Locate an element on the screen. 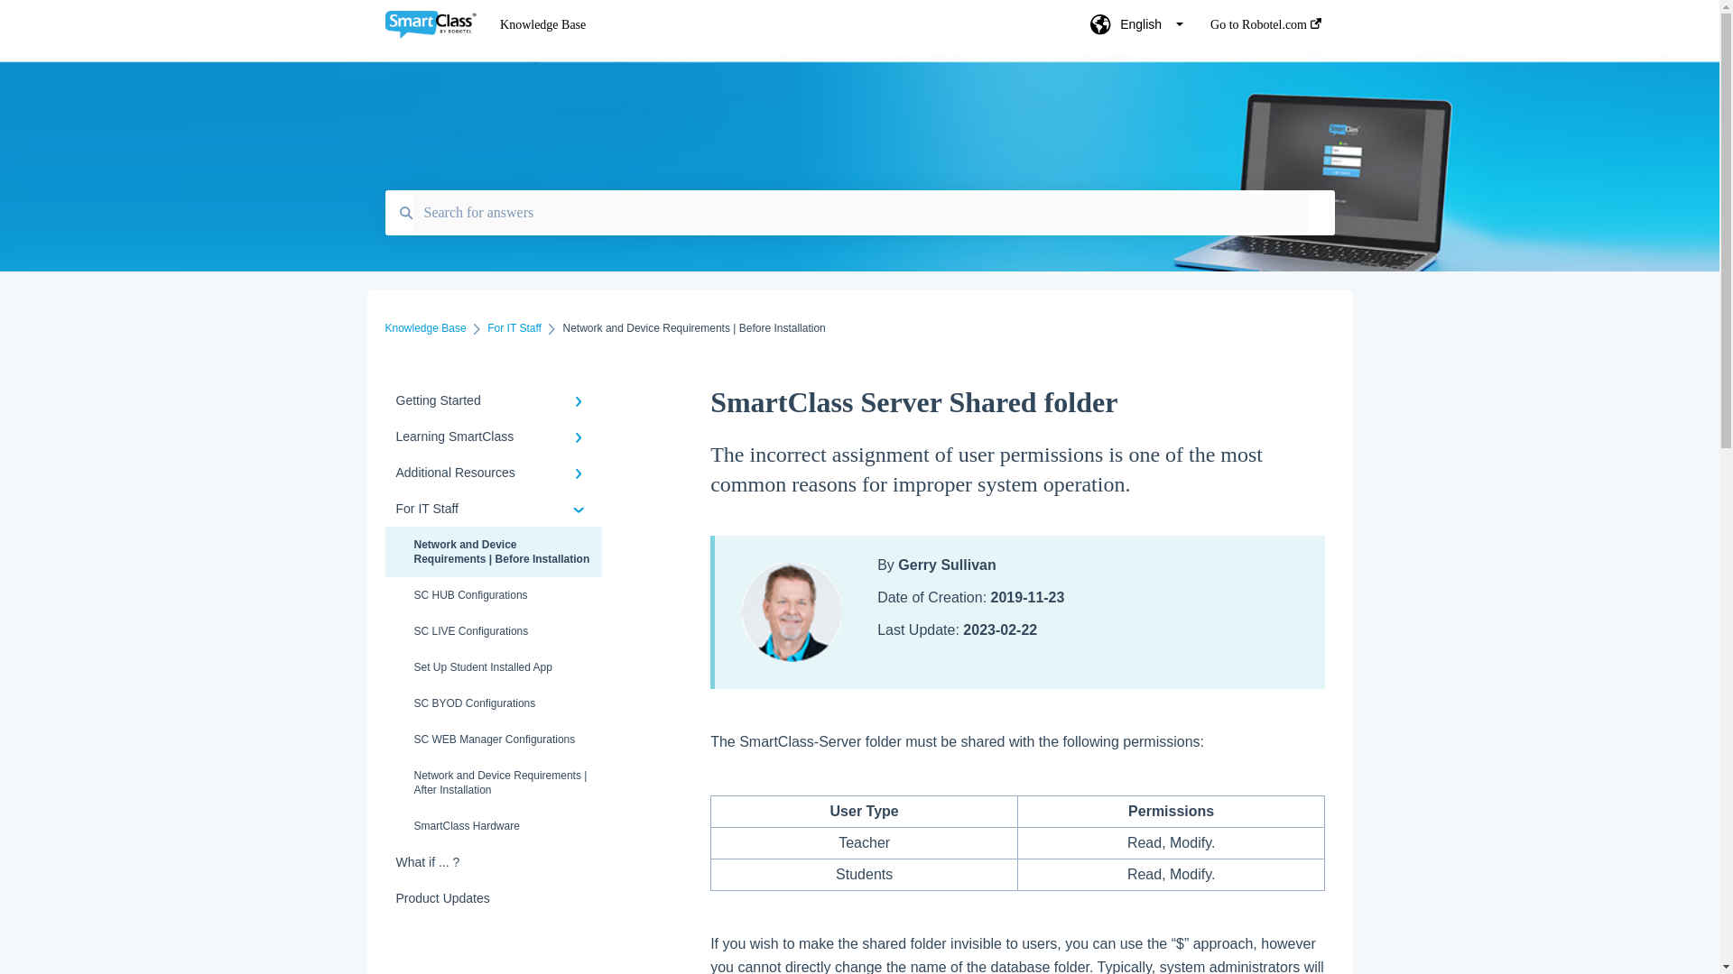 This screenshot has width=1733, height=974. Additional Resources is located at coordinates (493, 473).